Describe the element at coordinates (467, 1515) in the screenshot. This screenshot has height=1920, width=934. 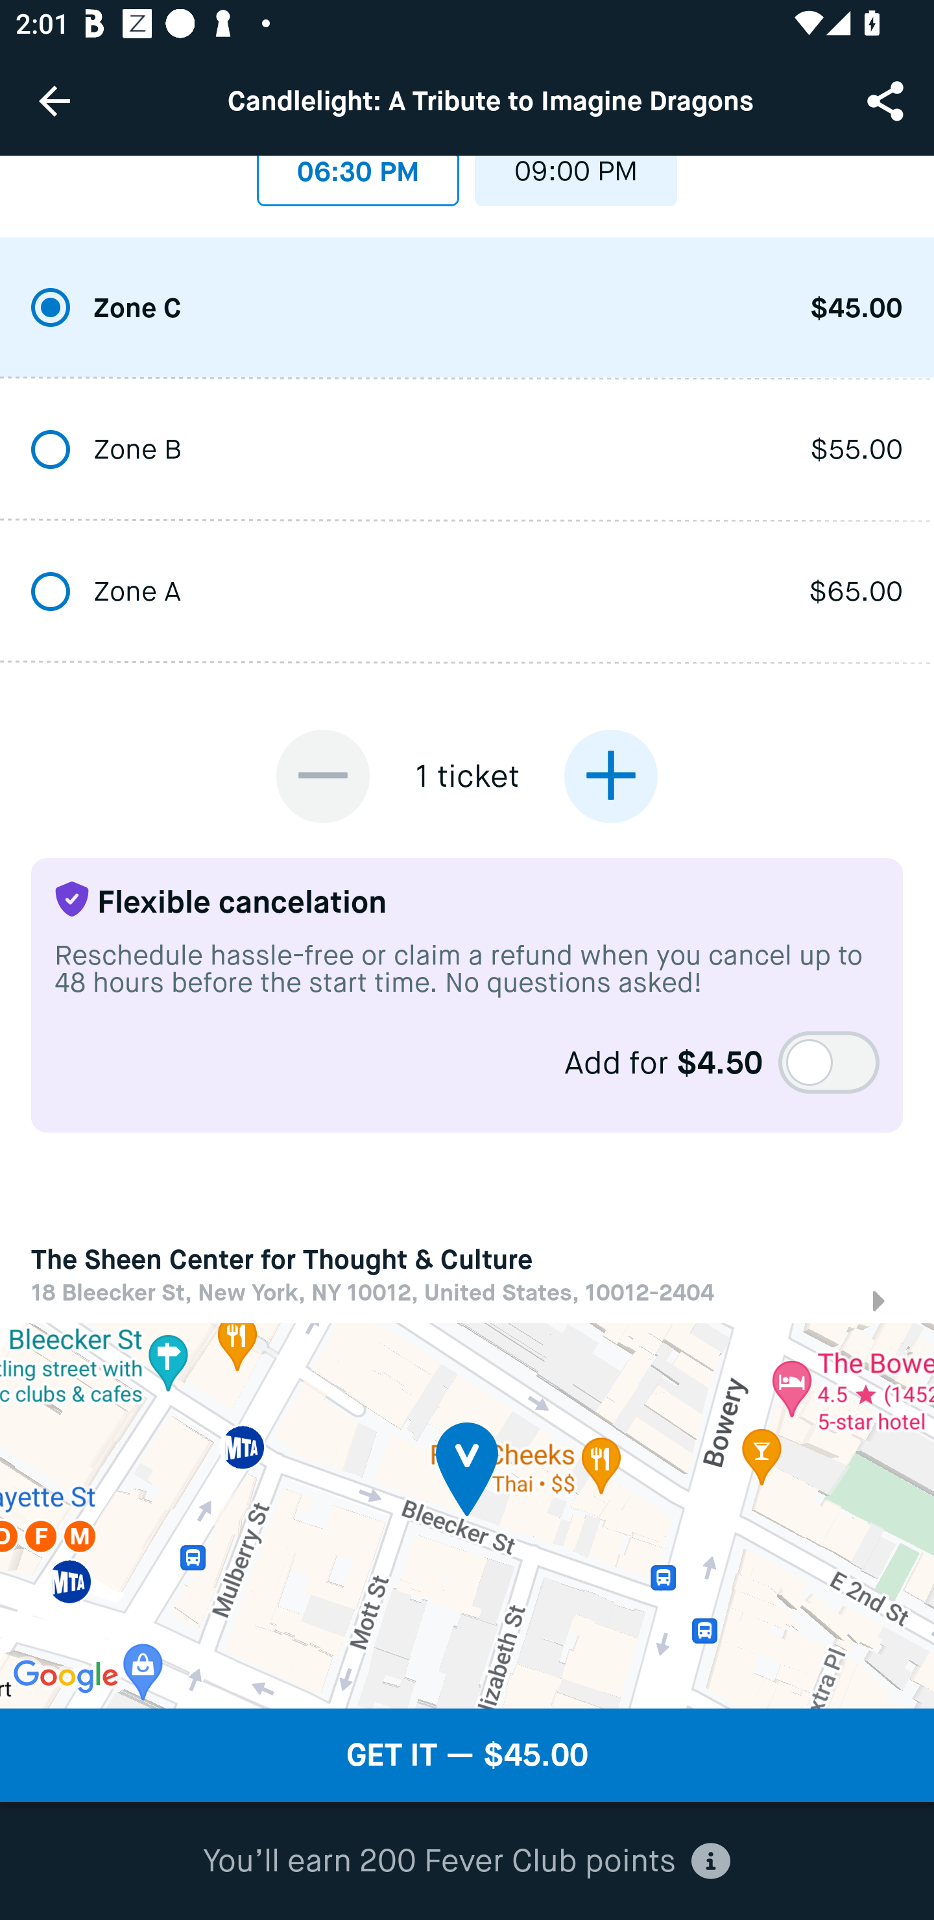
I see `Google Map Map Marker` at that location.